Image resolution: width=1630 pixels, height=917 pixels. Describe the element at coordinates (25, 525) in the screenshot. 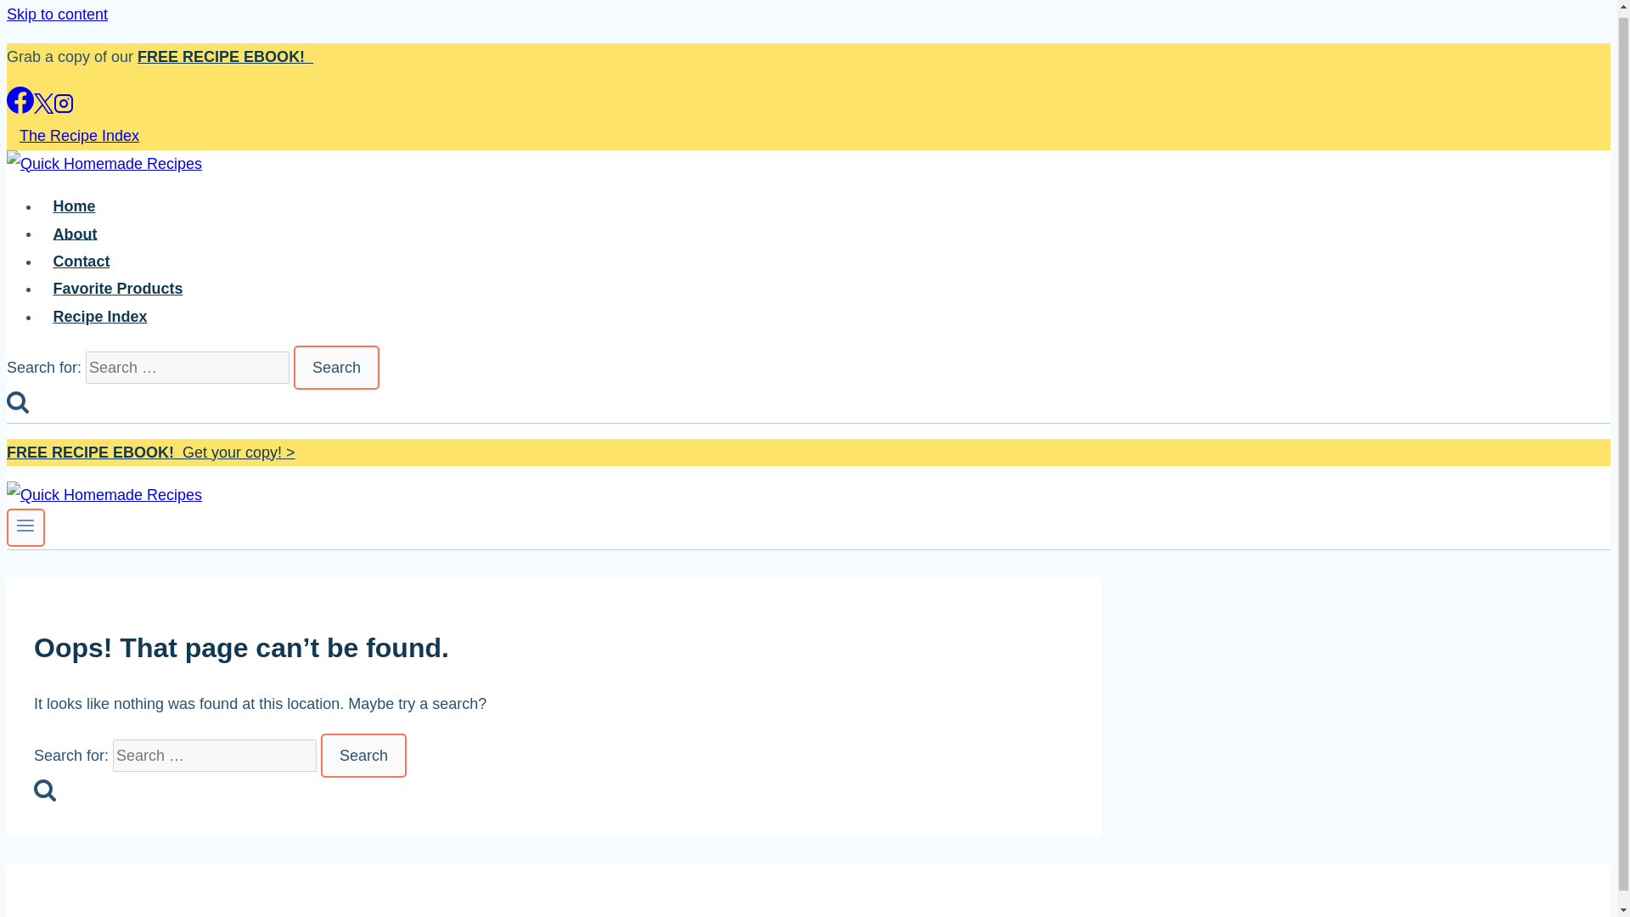

I see `Toggle Menu` at that location.